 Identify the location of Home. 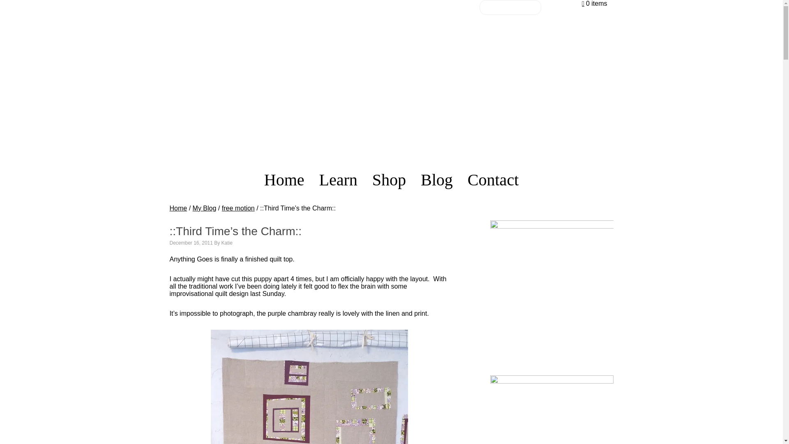
(178, 208).